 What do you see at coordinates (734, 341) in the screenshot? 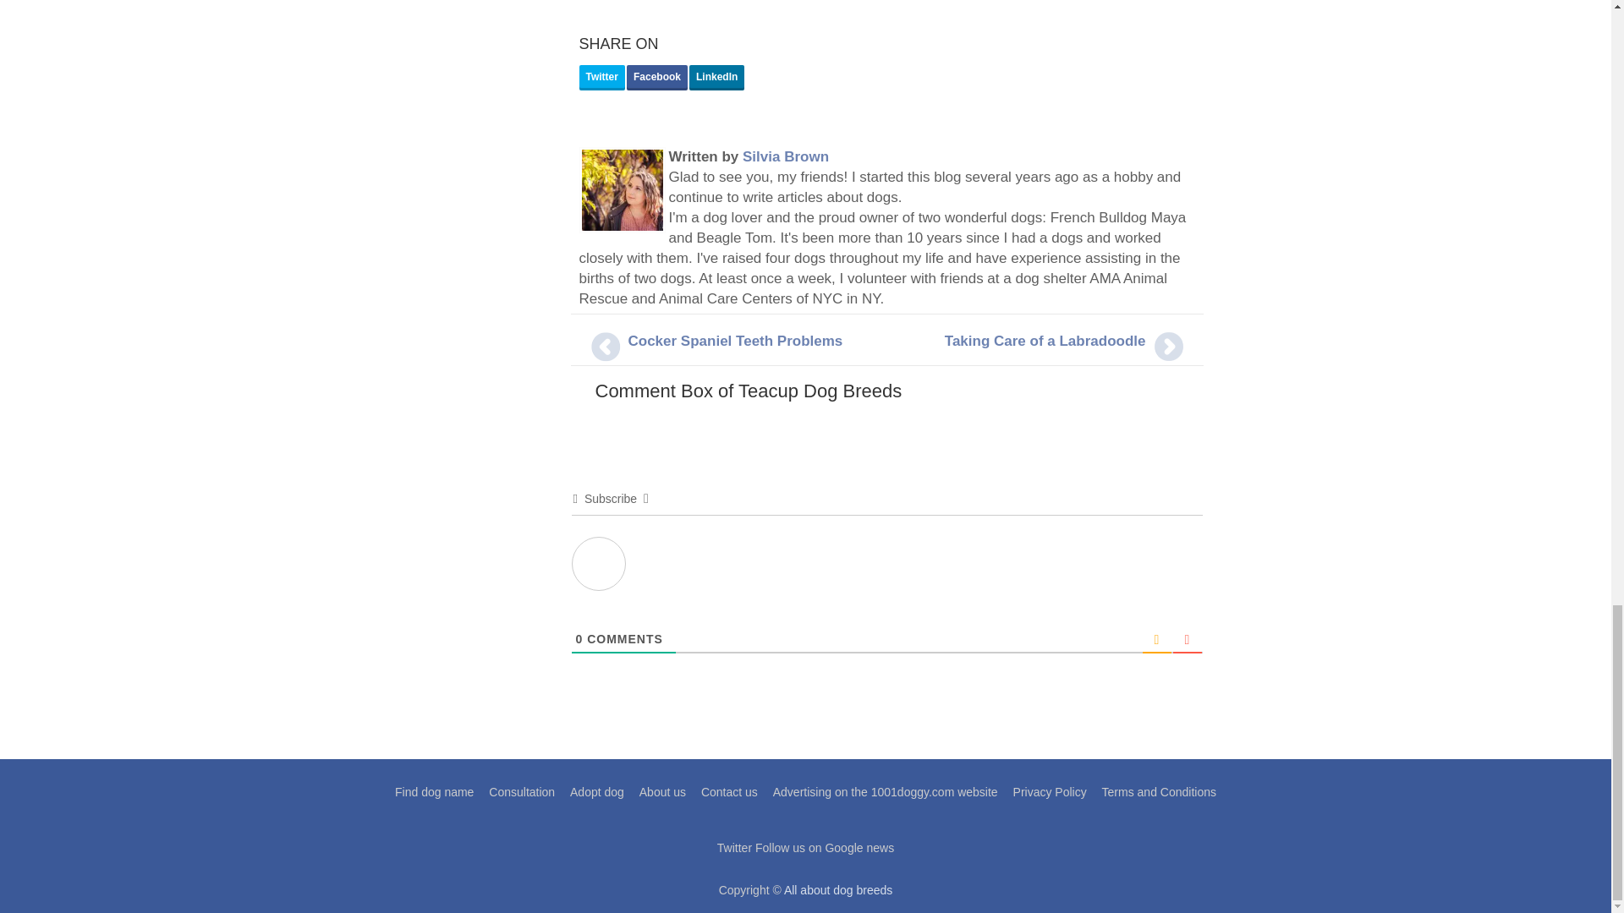
I see `Cocker Spaniel Teeth Problems` at bounding box center [734, 341].